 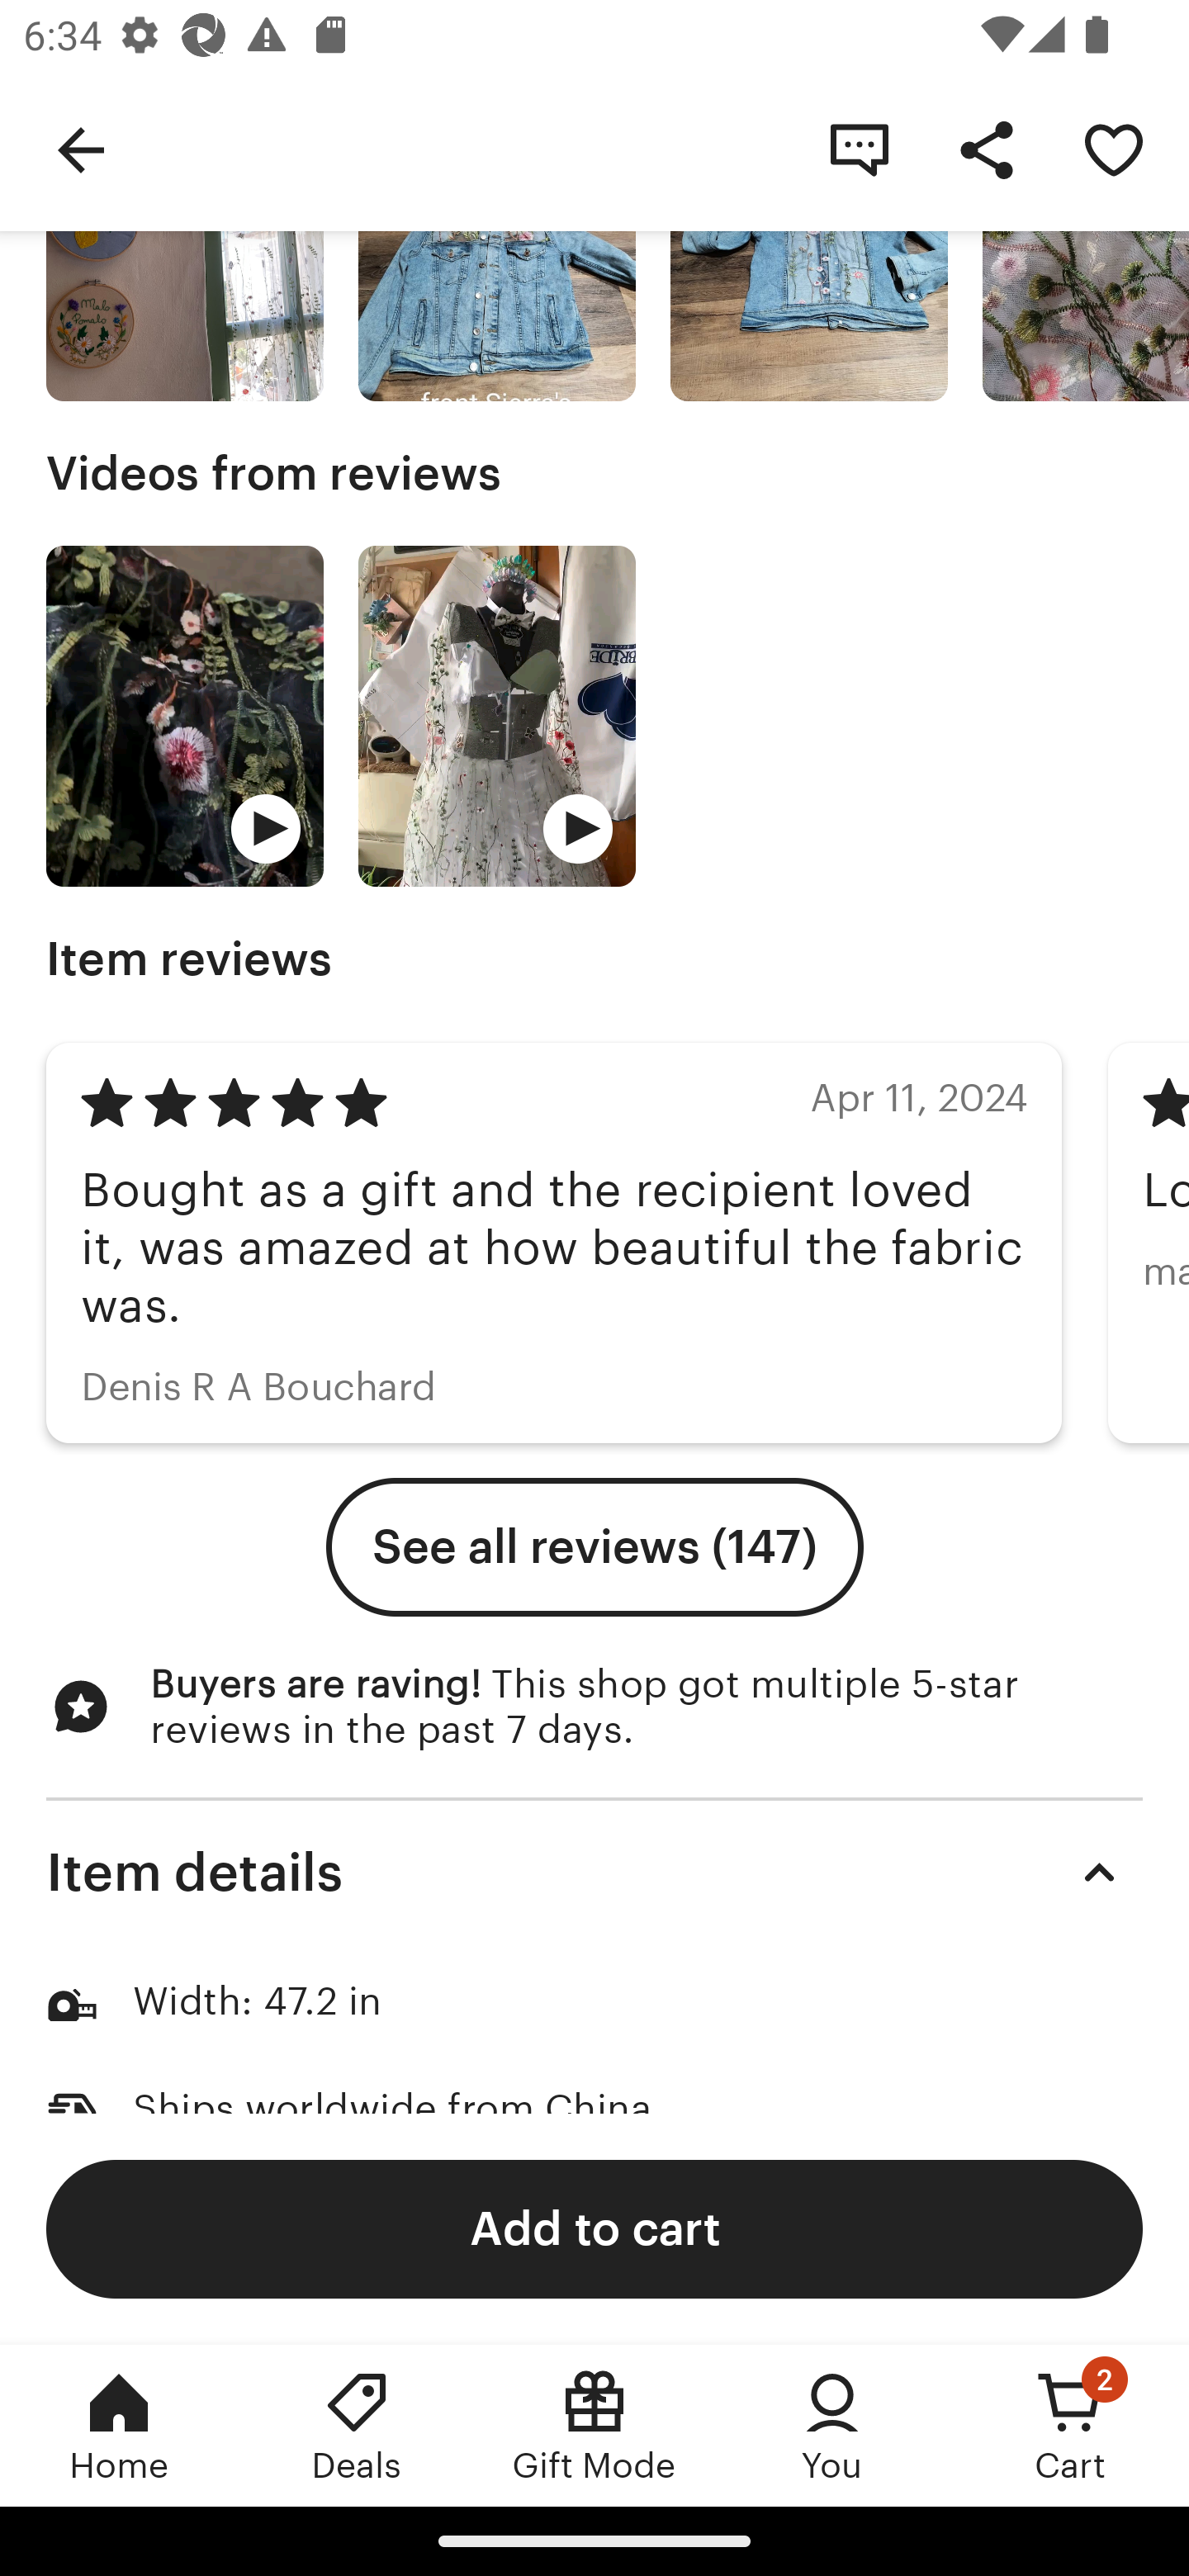 What do you see at coordinates (357, 2425) in the screenshot?
I see `Deals` at bounding box center [357, 2425].